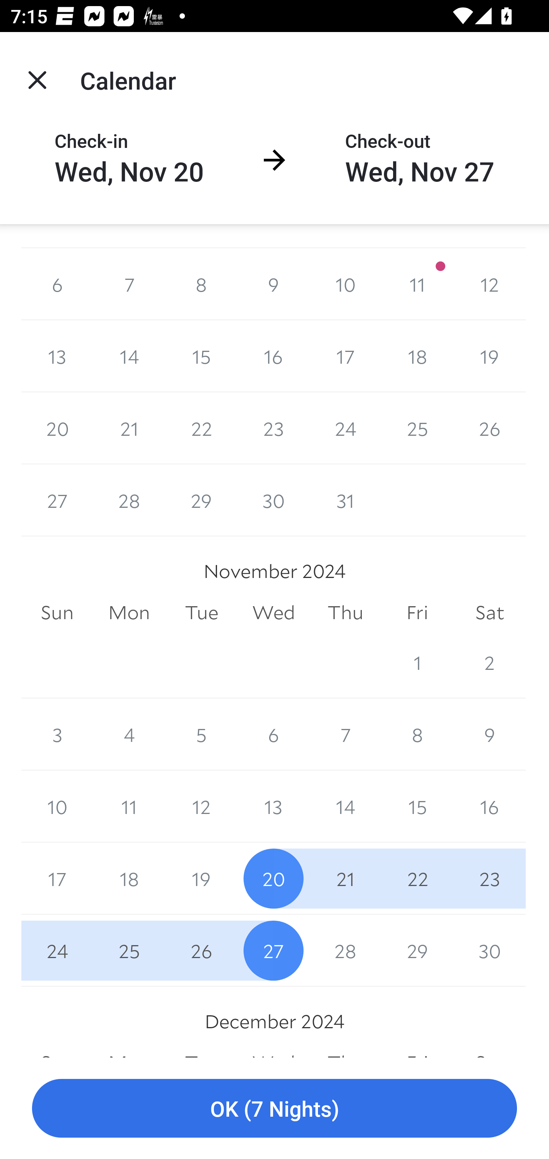 The image size is (549, 1159). What do you see at coordinates (345, 501) in the screenshot?
I see `31 31 October 2024` at bounding box center [345, 501].